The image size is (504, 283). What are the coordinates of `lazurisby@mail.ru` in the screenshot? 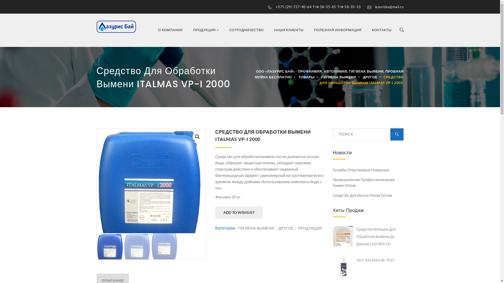 It's located at (389, 7).